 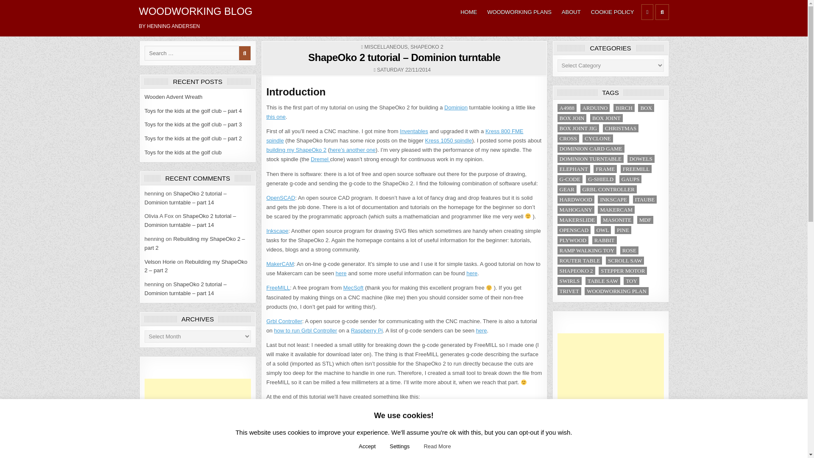 What do you see at coordinates (276, 116) in the screenshot?
I see `this one` at bounding box center [276, 116].